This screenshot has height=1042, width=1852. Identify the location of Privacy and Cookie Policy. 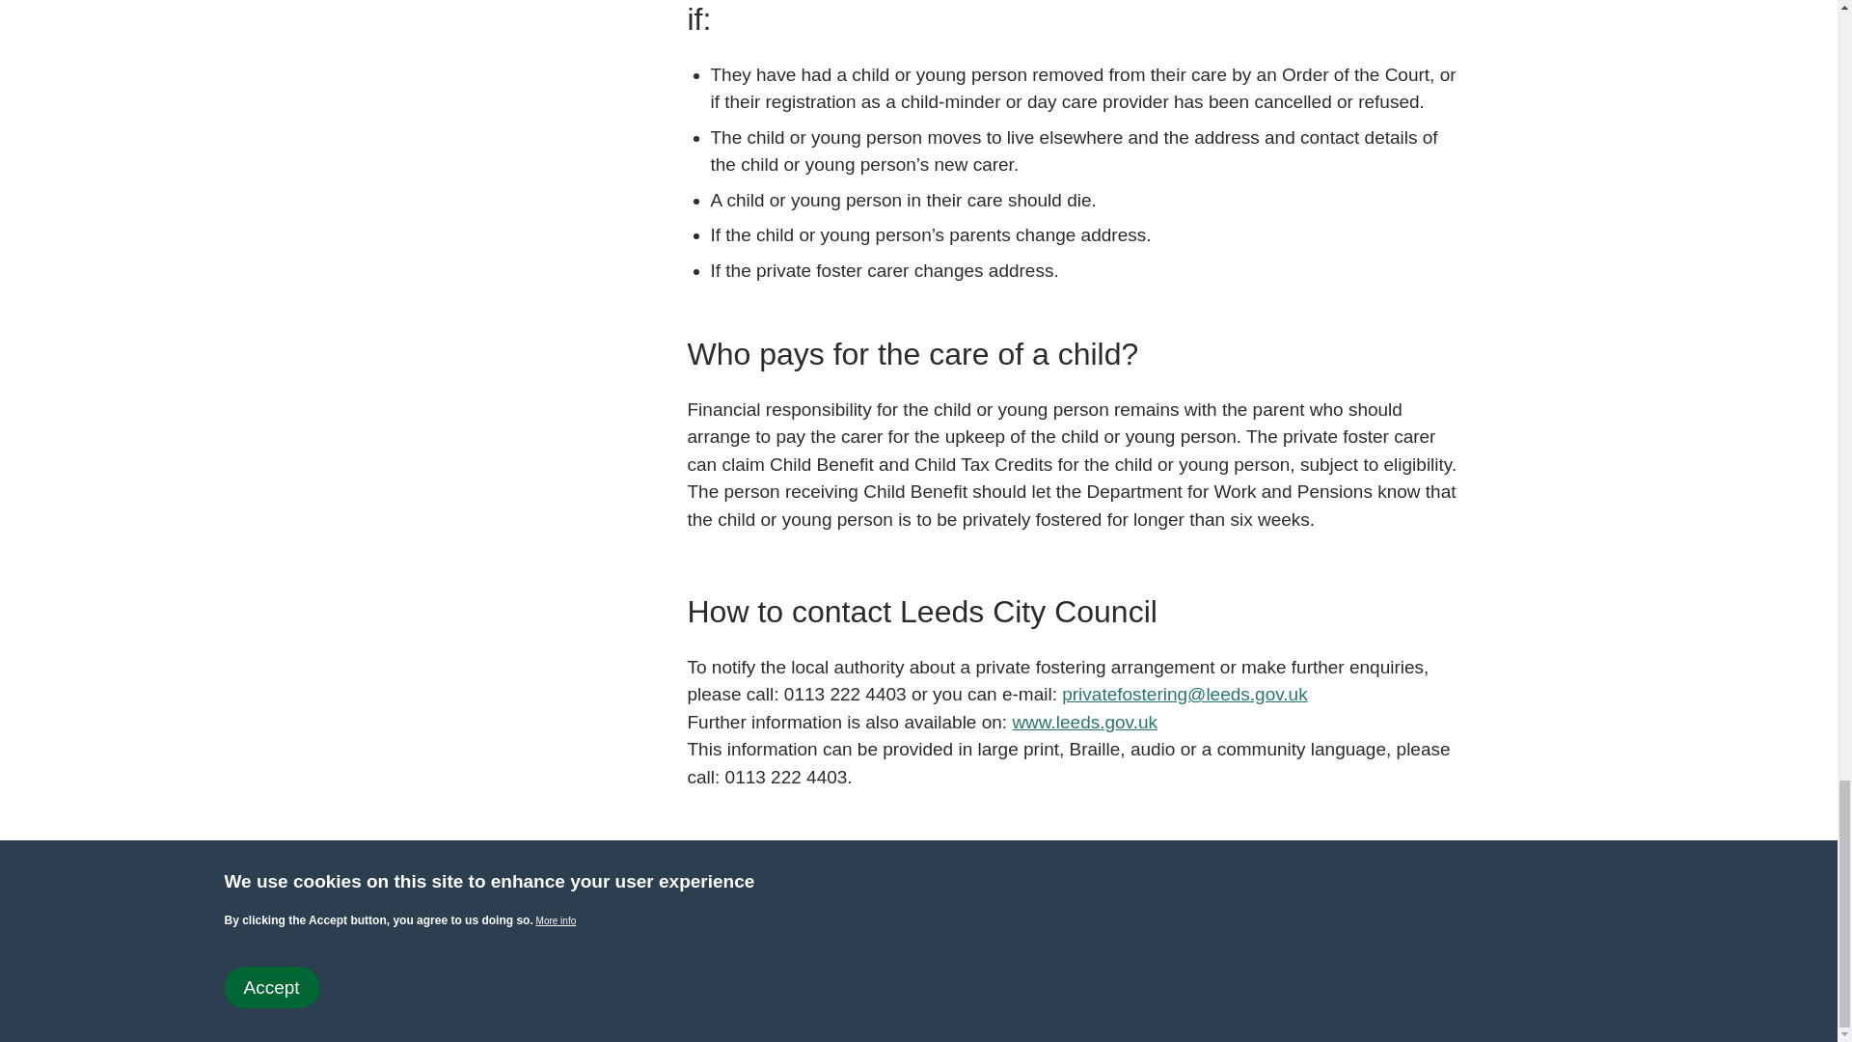
(511, 965).